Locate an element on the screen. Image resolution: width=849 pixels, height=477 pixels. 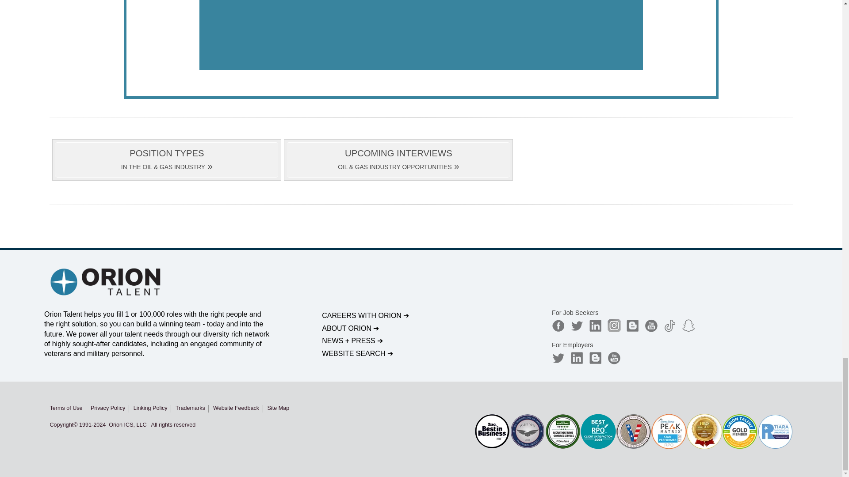
instagram is located at coordinates (614, 325).